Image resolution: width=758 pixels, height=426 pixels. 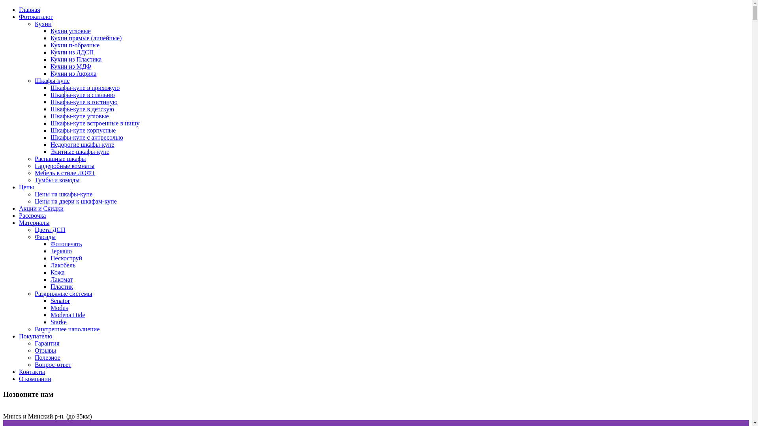 I want to click on Senator, so click(x=60, y=301).